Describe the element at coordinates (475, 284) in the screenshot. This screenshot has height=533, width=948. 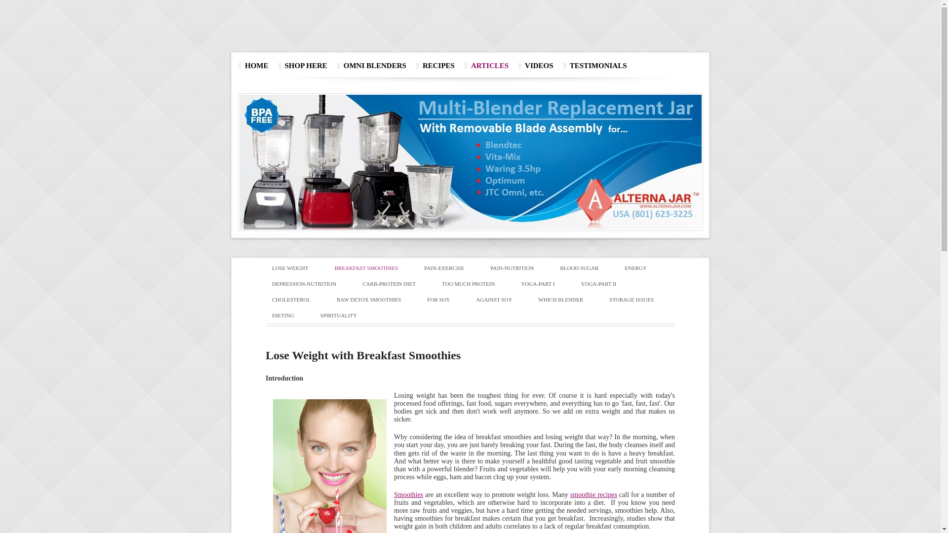
I see `TOO MUCH PROTEIN` at that location.